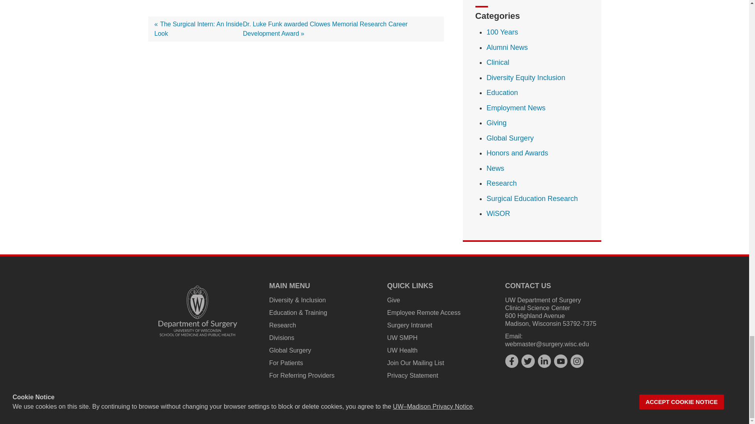  Describe the element at coordinates (197, 311) in the screenshot. I see `Department of Surgery` at that location.